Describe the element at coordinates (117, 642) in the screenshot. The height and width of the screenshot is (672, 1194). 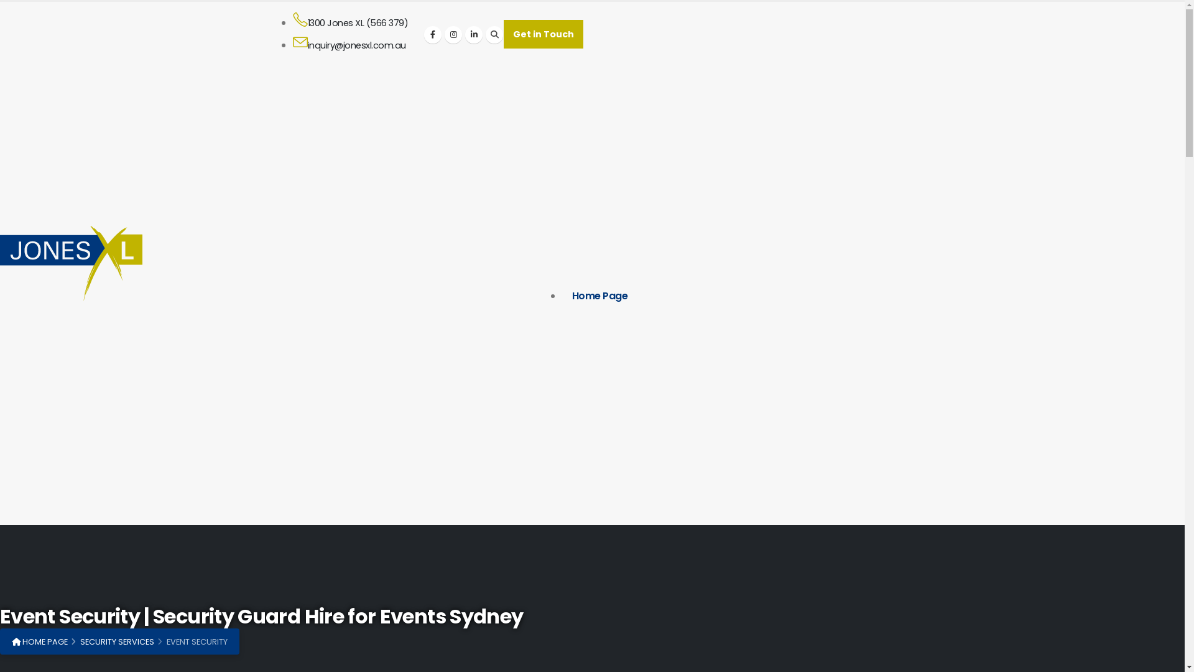
I see `SECURITY SERVICES` at that location.